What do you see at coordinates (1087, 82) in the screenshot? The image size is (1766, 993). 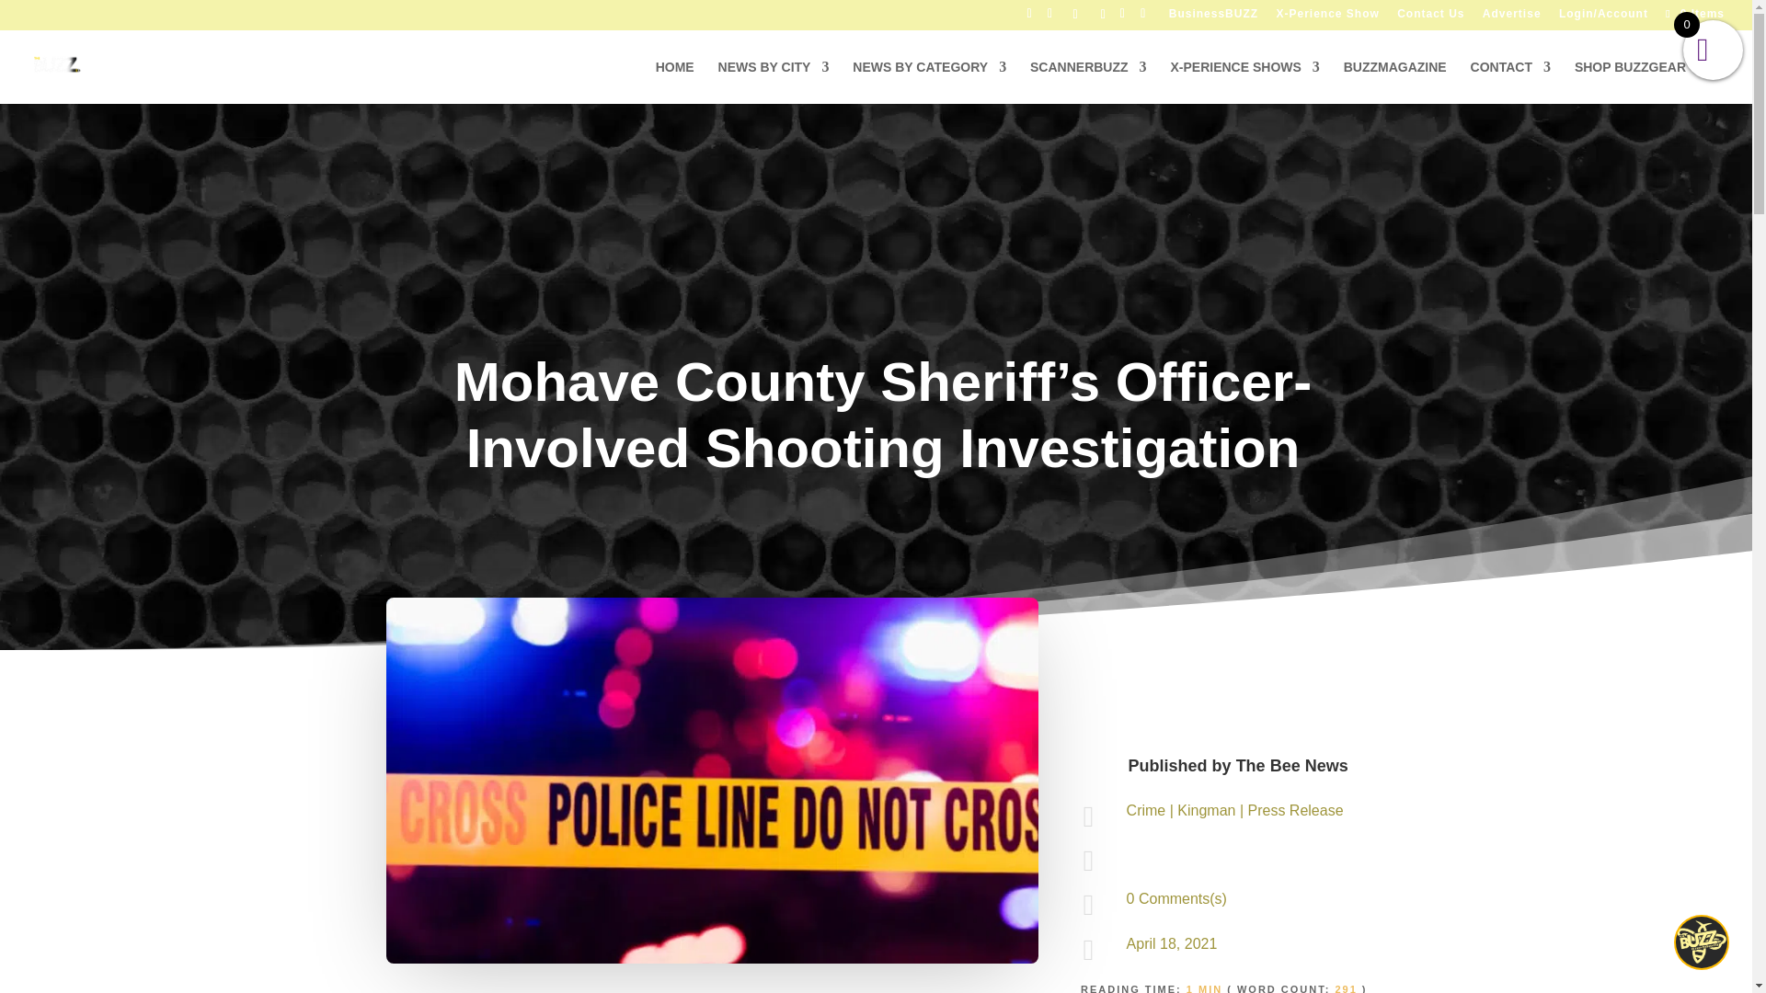 I see `SCANNERBUZZ` at bounding box center [1087, 82].